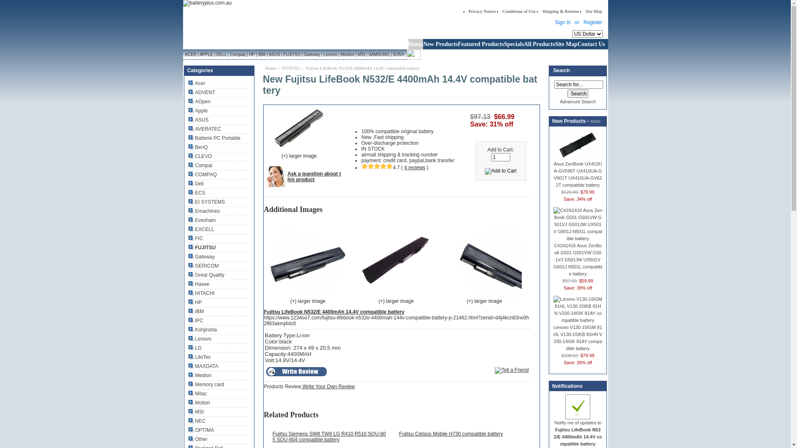 The width and height of the screenshot is (797, 448). What do you see at coordinates (566, 44) in the screenshot?
I see `Site Map` at bounding box center [566, 44].